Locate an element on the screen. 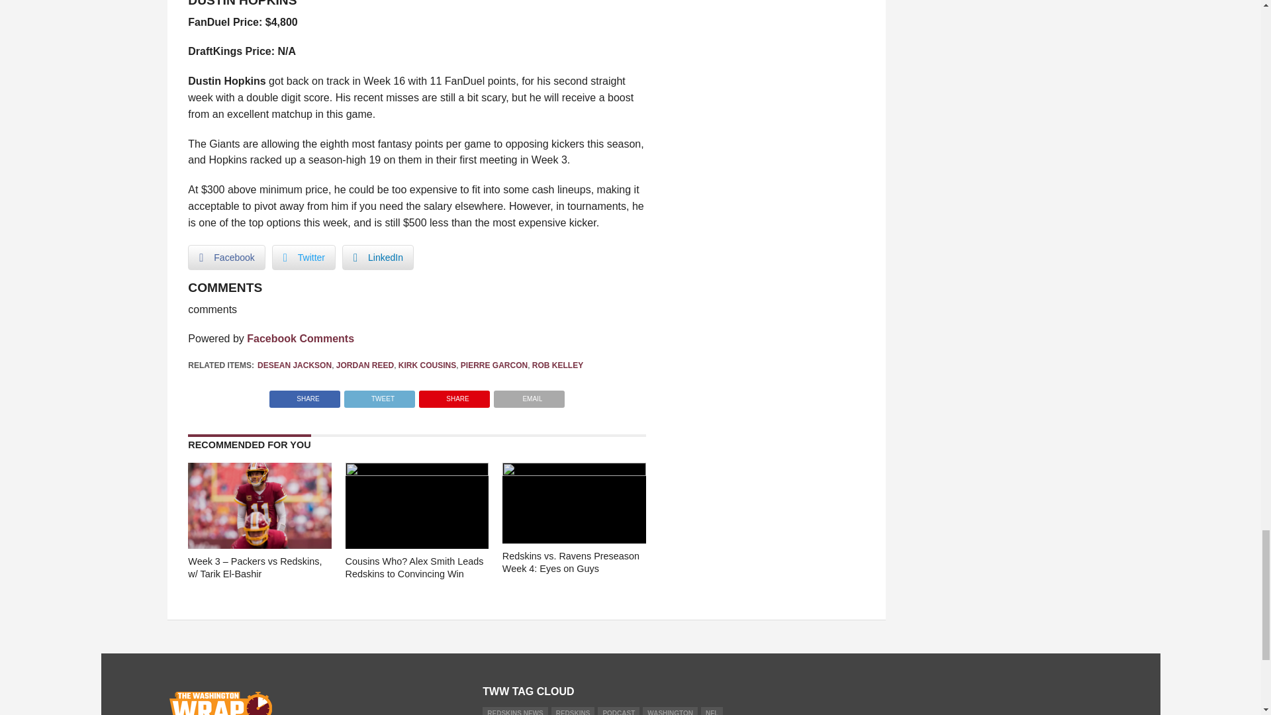  Pin This Post is located at coordinates (454, 395).